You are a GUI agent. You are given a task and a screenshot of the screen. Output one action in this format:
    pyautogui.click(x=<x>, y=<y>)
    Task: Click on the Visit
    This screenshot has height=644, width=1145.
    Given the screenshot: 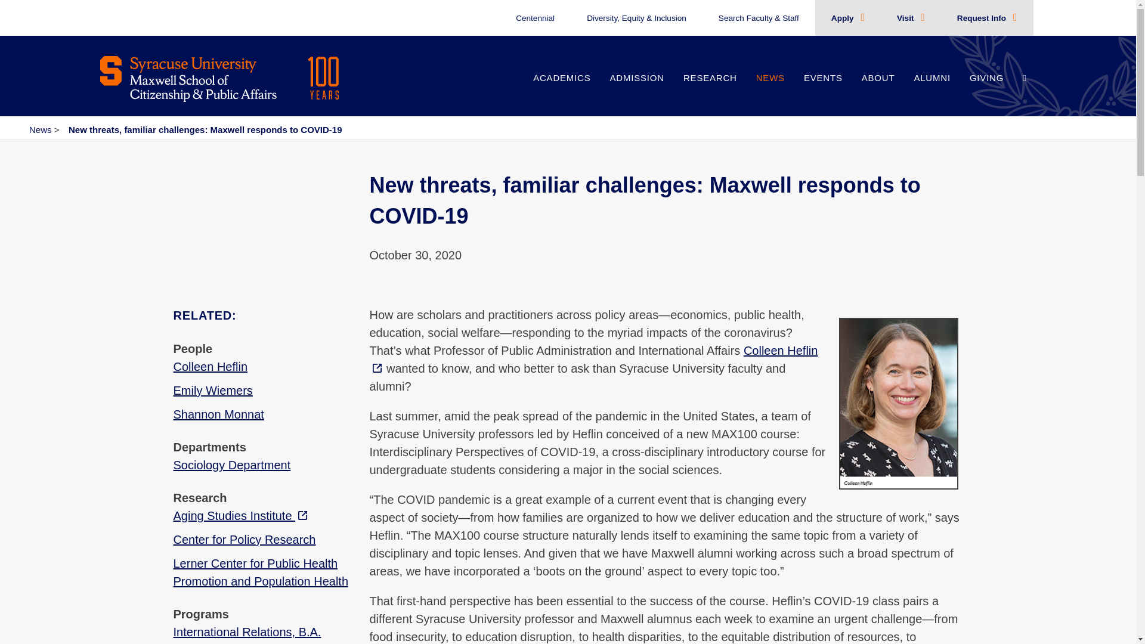 What is the action you would take?
    pyautogui.click(x=906, y=18)
    